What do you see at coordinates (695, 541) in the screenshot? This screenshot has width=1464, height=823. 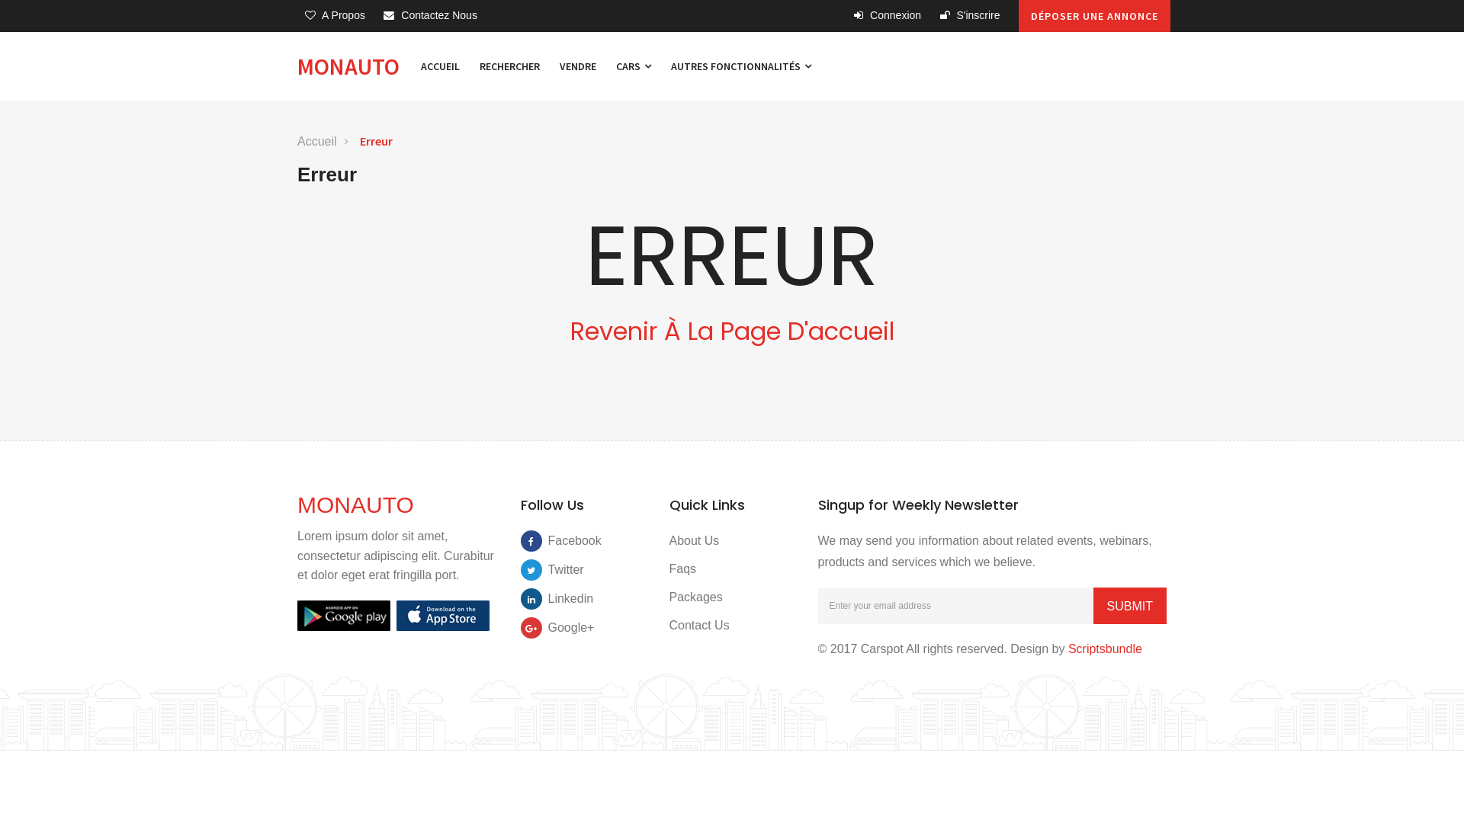 I see `About Us` at bounding box center [695, 541].